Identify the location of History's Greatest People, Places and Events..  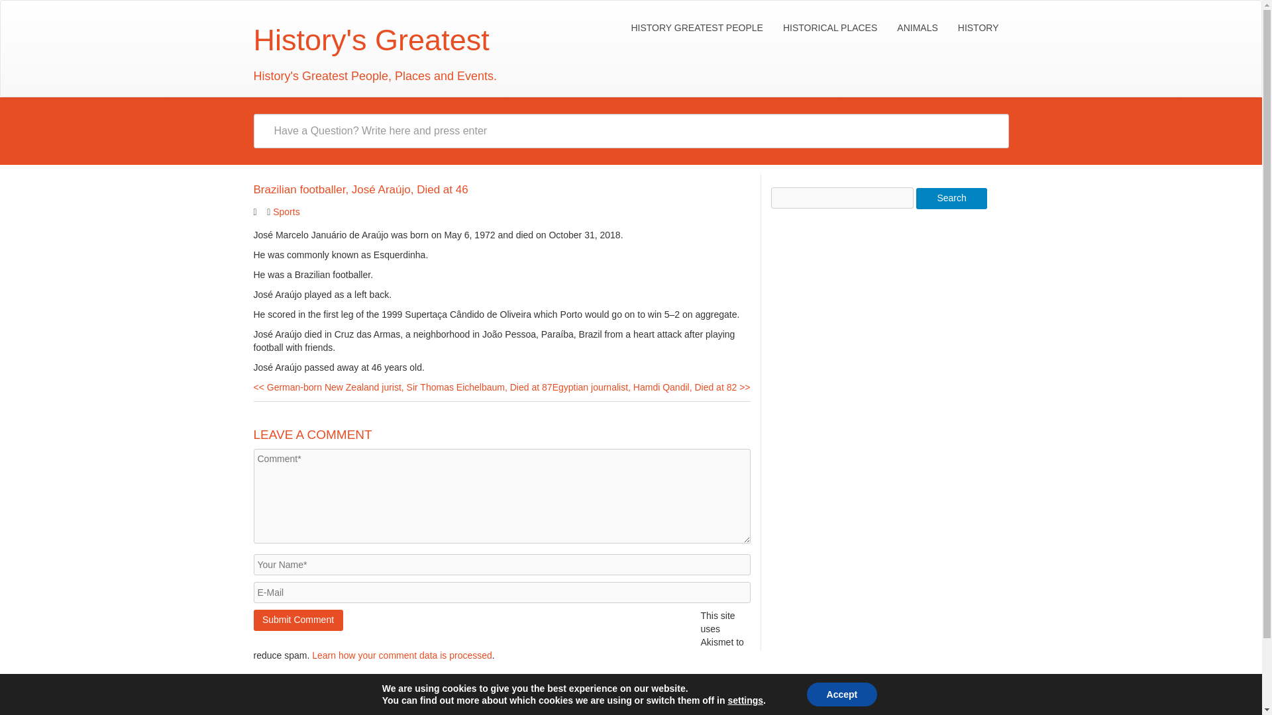
(370, 52).